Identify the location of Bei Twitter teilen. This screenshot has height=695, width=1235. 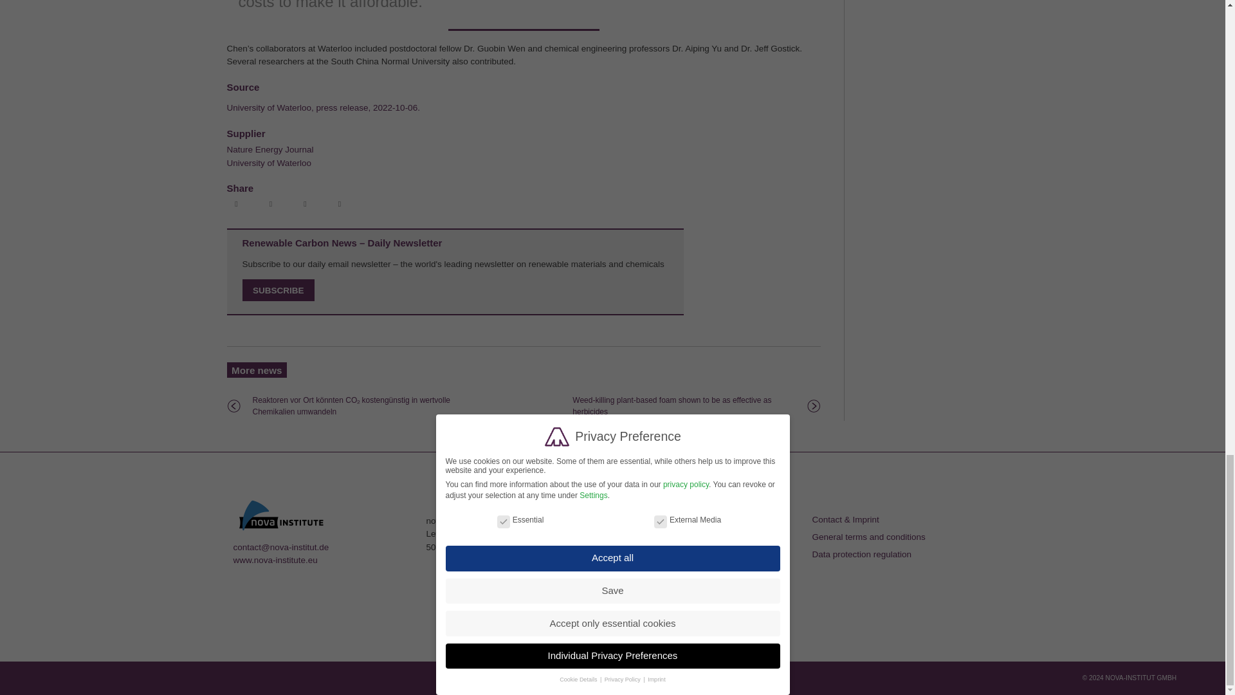
(272, 205).